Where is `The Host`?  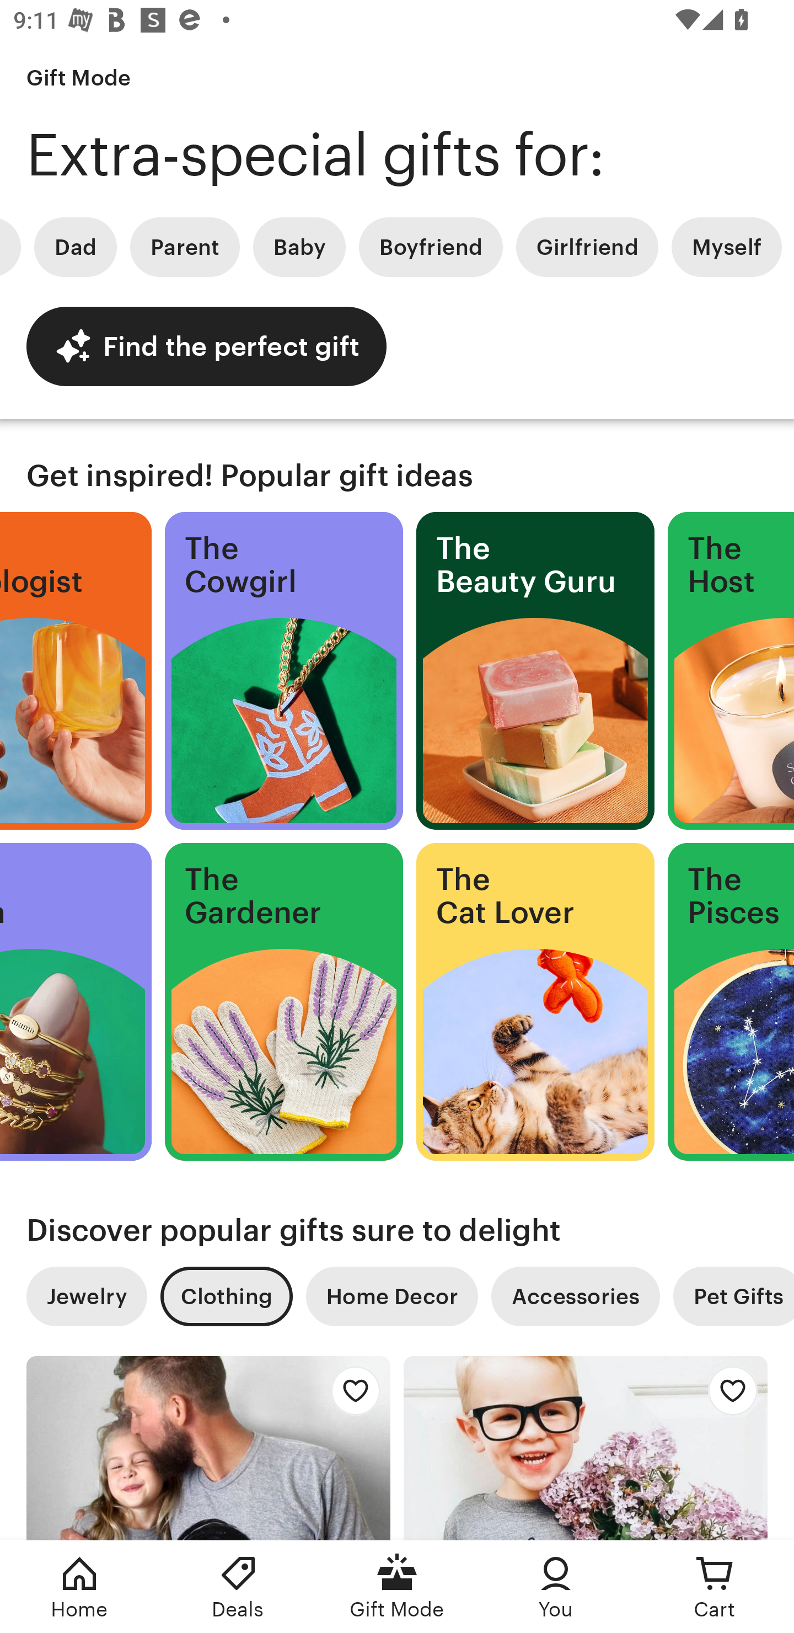 The Host is located at coordinates (731, 671).